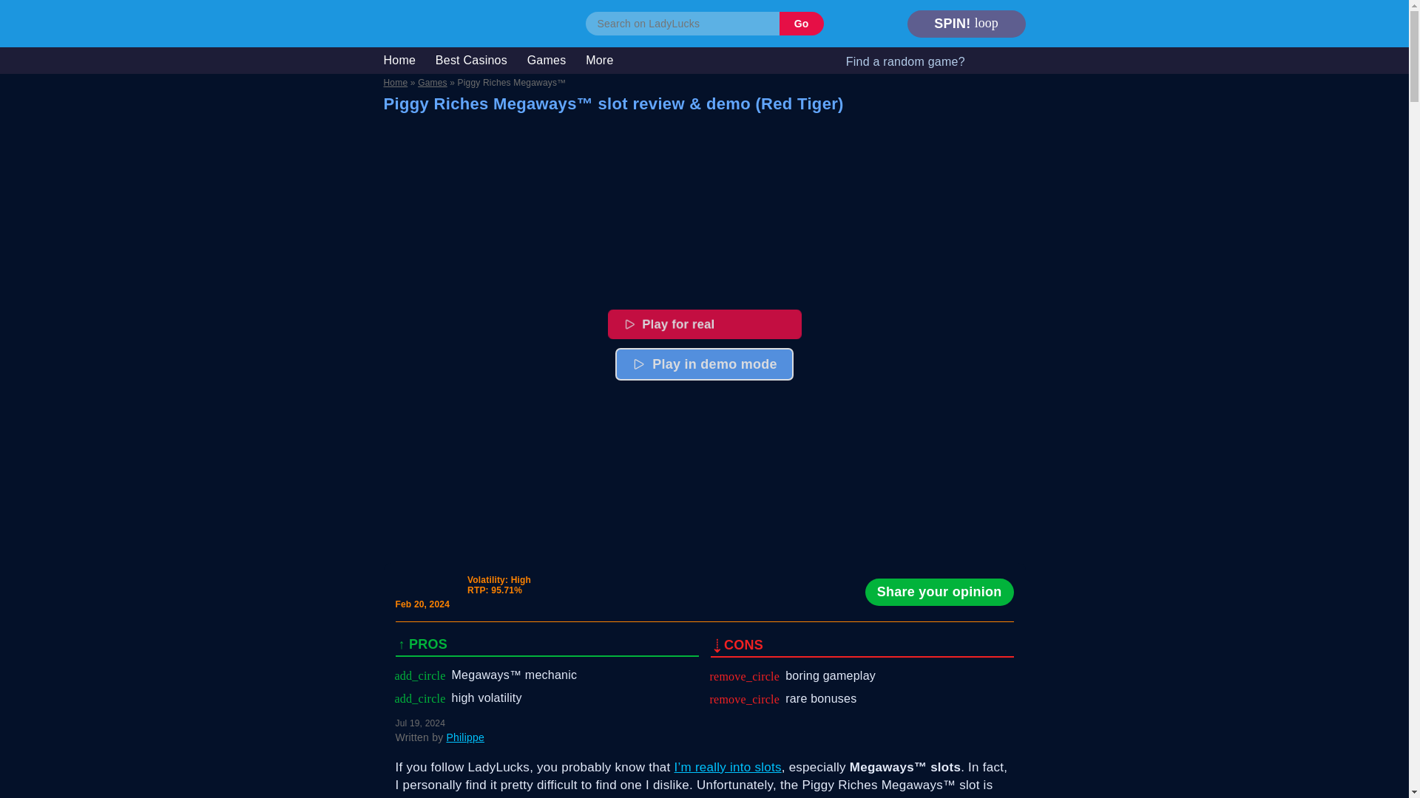 This screenshot has width=1420, height=798. I want to click on Home, so click(395, 82).